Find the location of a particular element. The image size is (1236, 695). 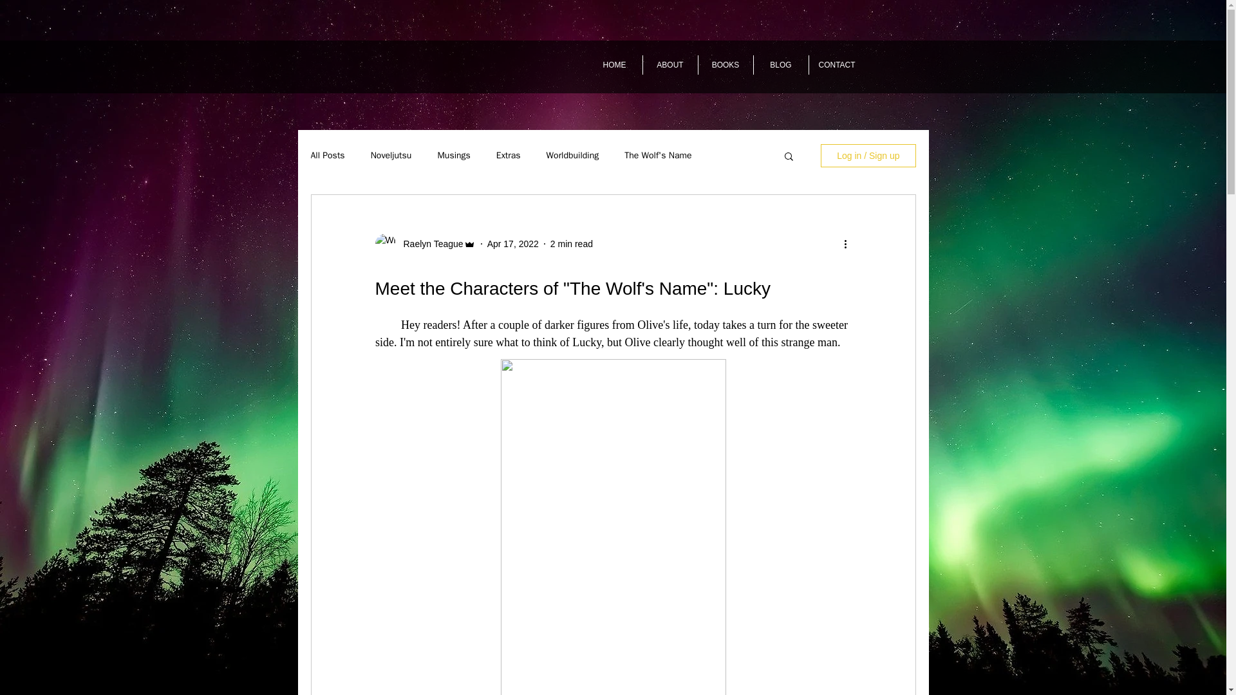

All Posts is located at coordinates (327, 156).